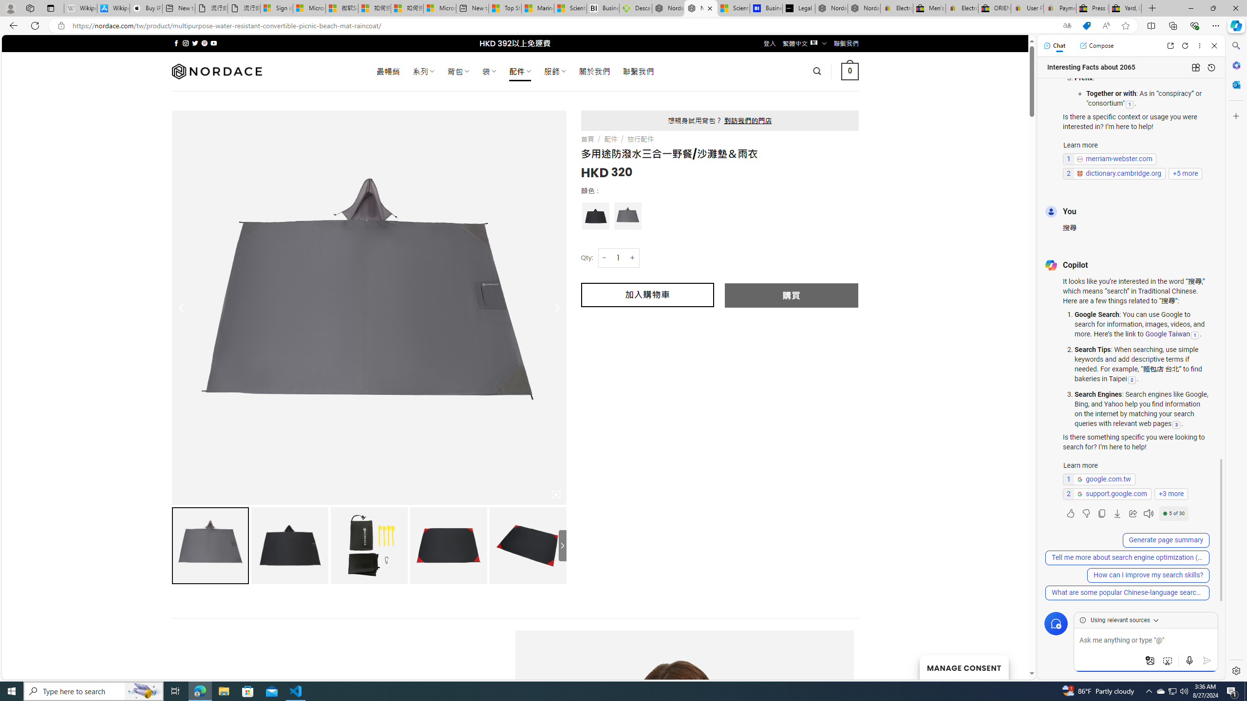  I want to click on Follow on YouTube, so click(213, 43).